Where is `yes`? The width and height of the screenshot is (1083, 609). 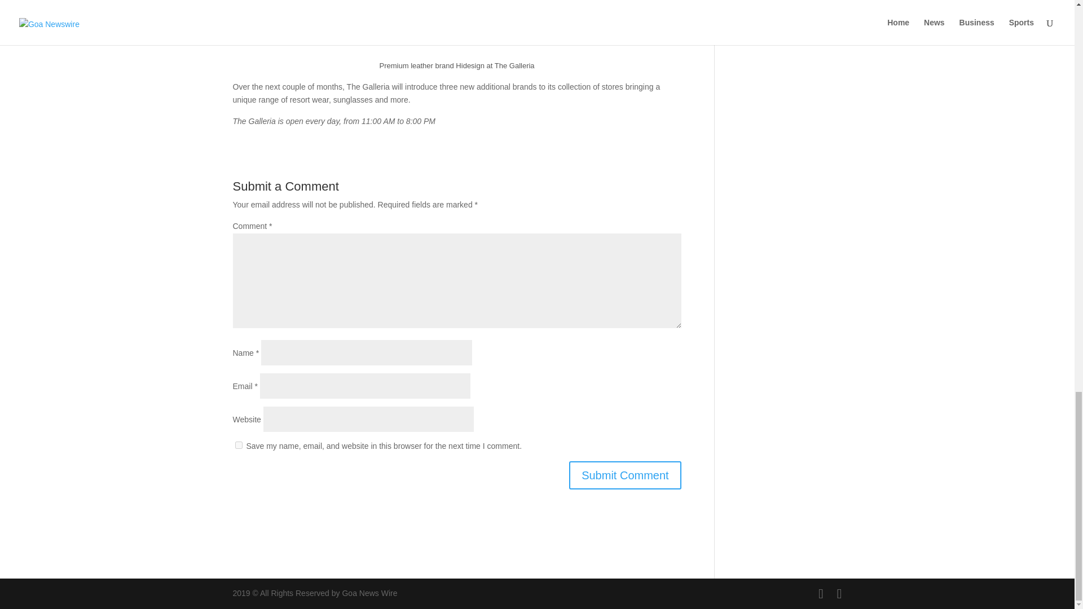
yes is located at coordinates (238, 445).